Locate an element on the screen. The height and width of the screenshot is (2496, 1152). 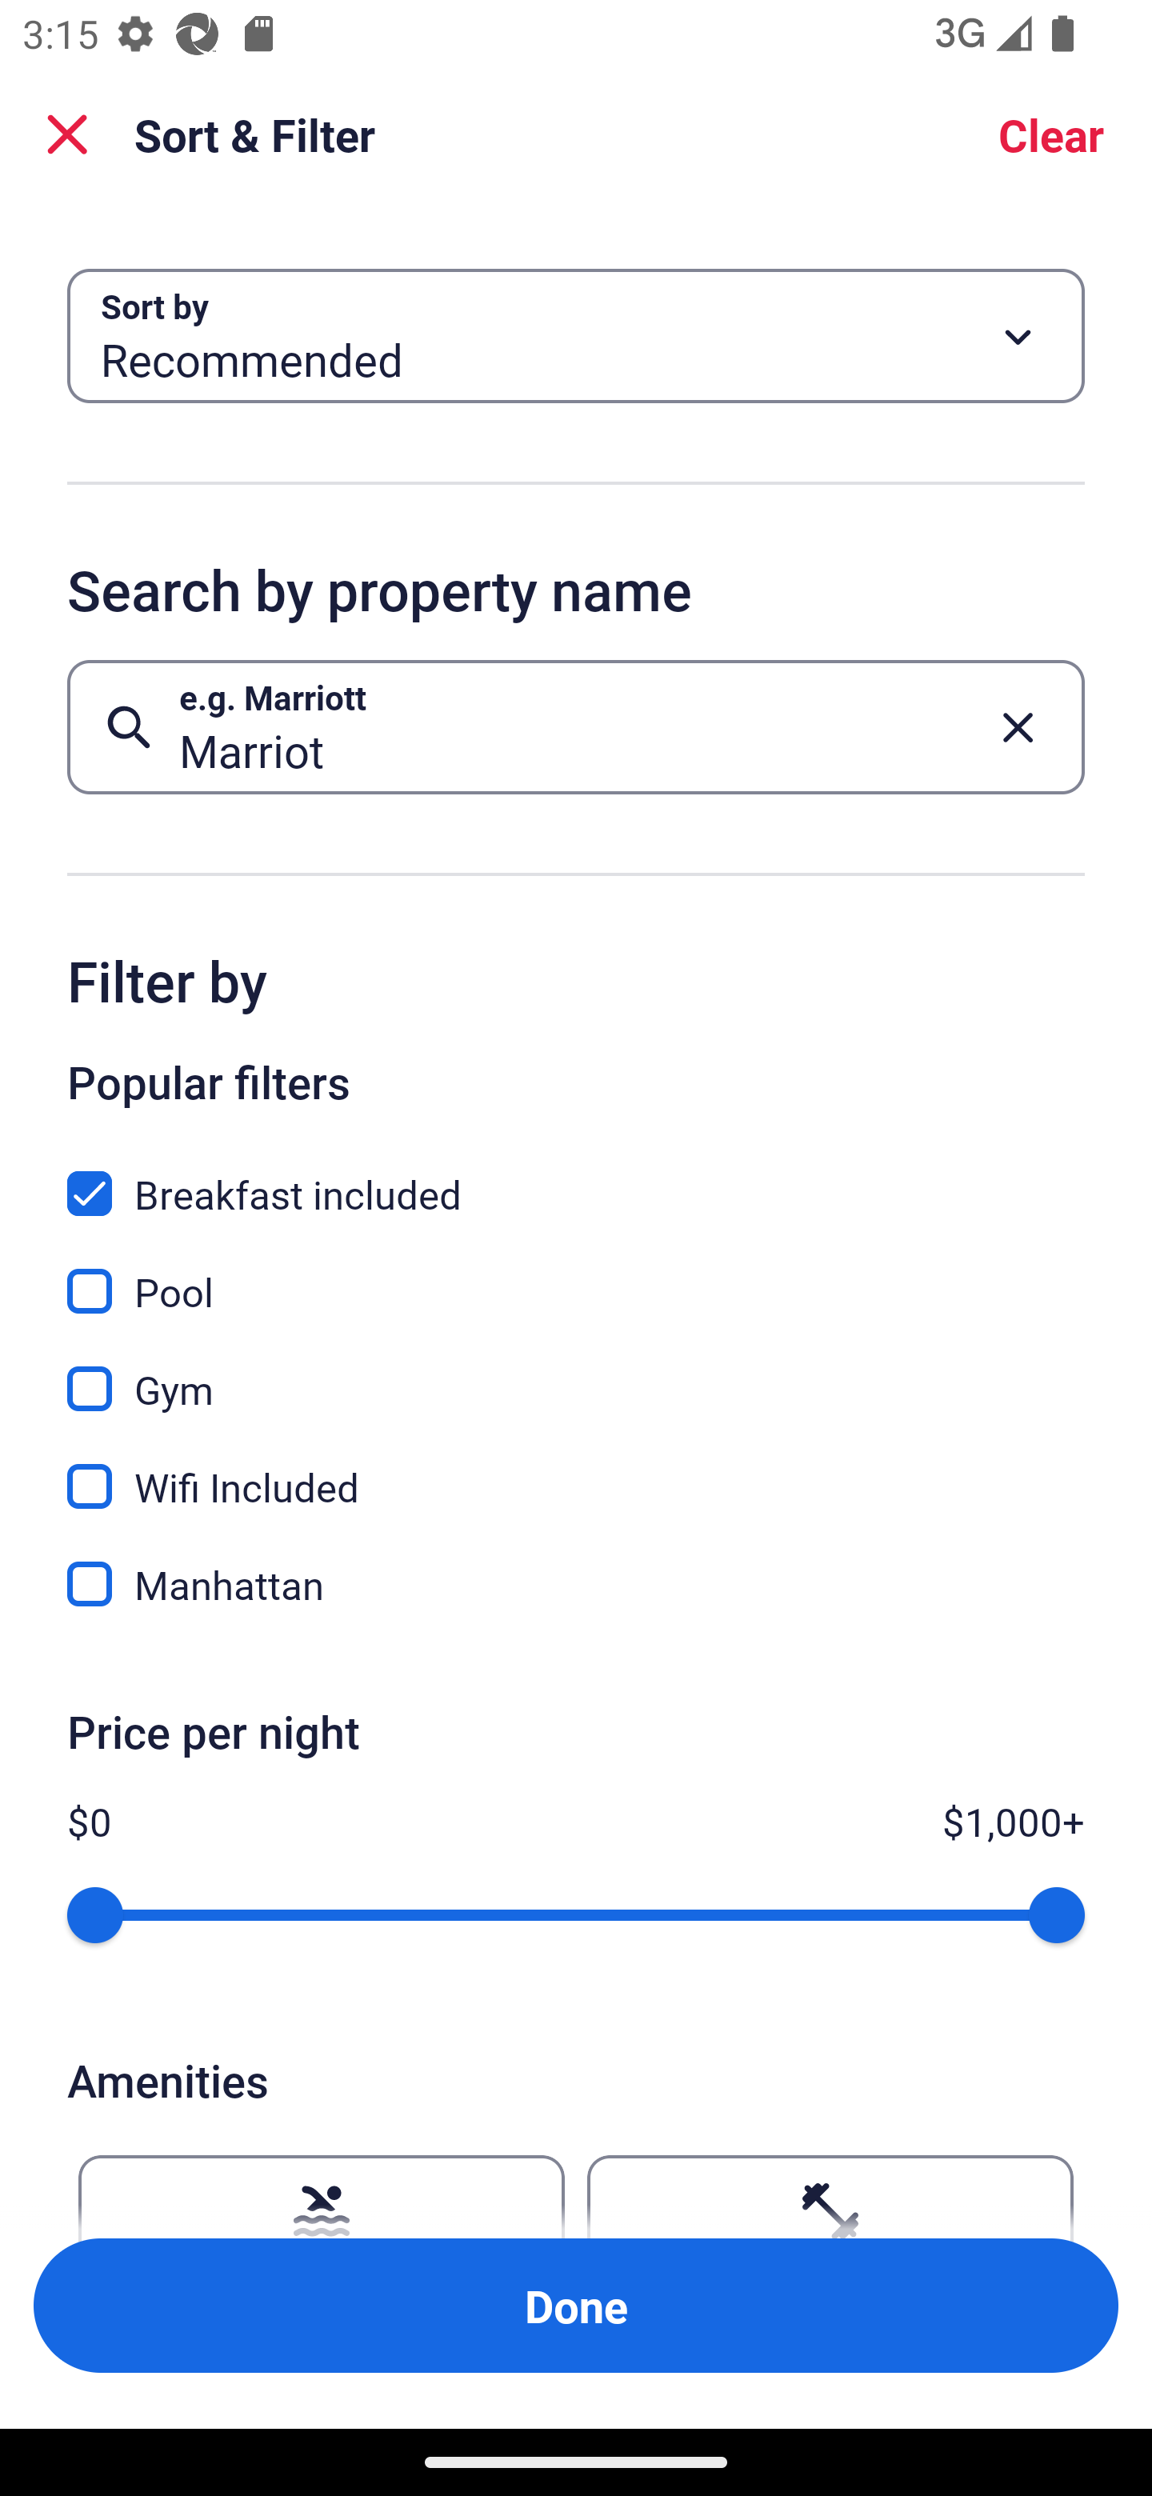
Breakfast included, Breakfast included is located at coordinates (576, 1176).